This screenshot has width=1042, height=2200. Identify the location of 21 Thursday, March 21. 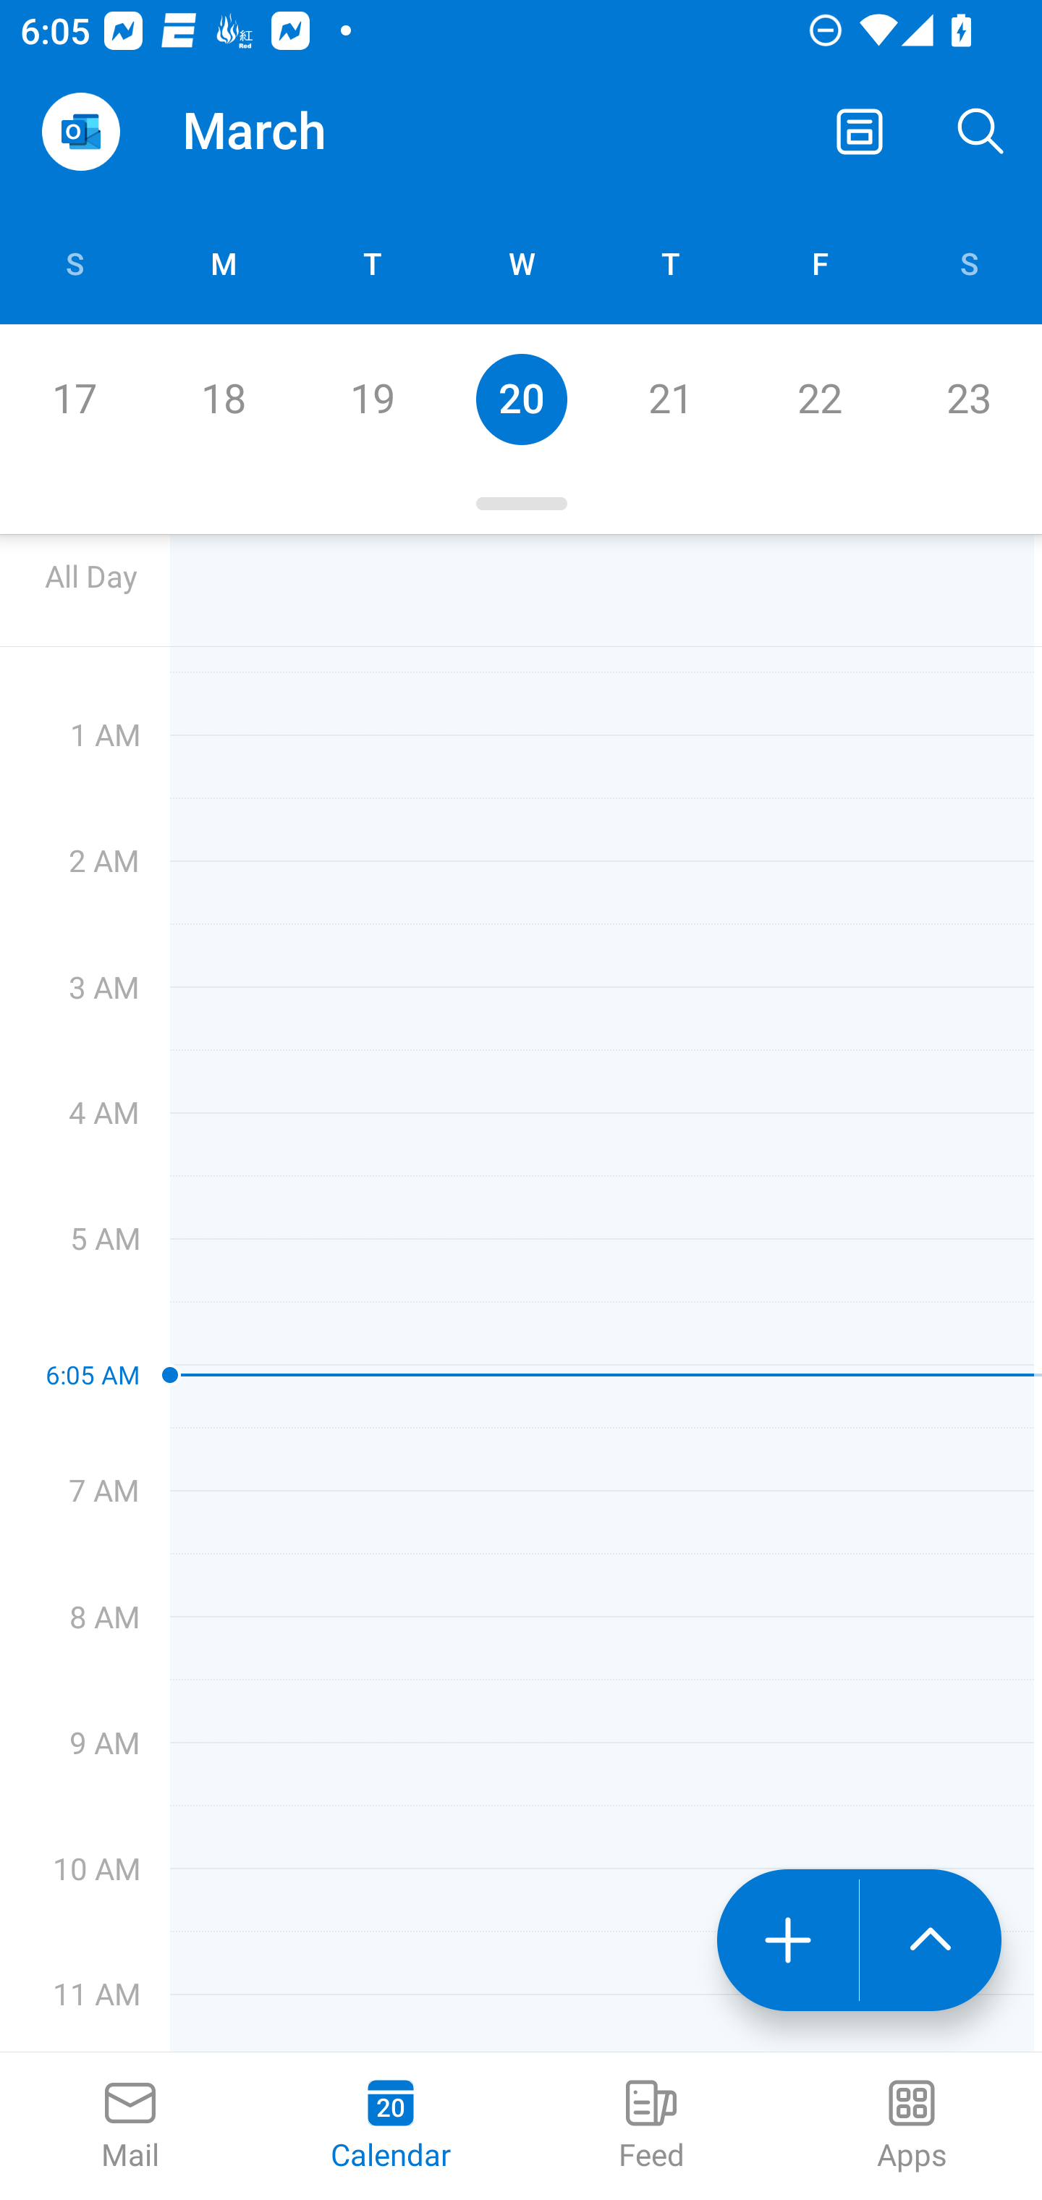
(670, 399).